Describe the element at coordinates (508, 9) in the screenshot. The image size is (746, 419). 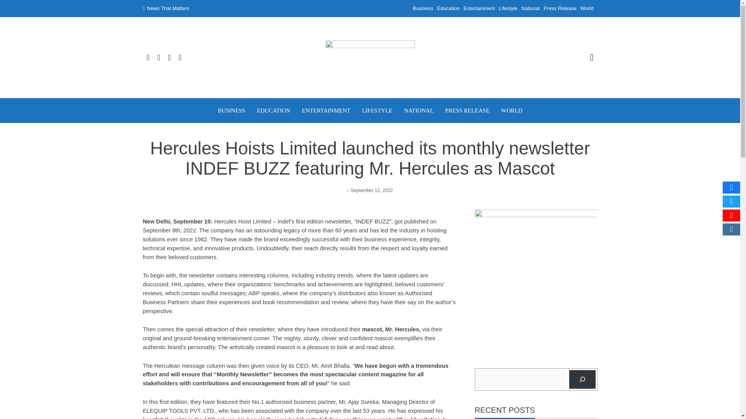
I see `Lifestyle` at that location.